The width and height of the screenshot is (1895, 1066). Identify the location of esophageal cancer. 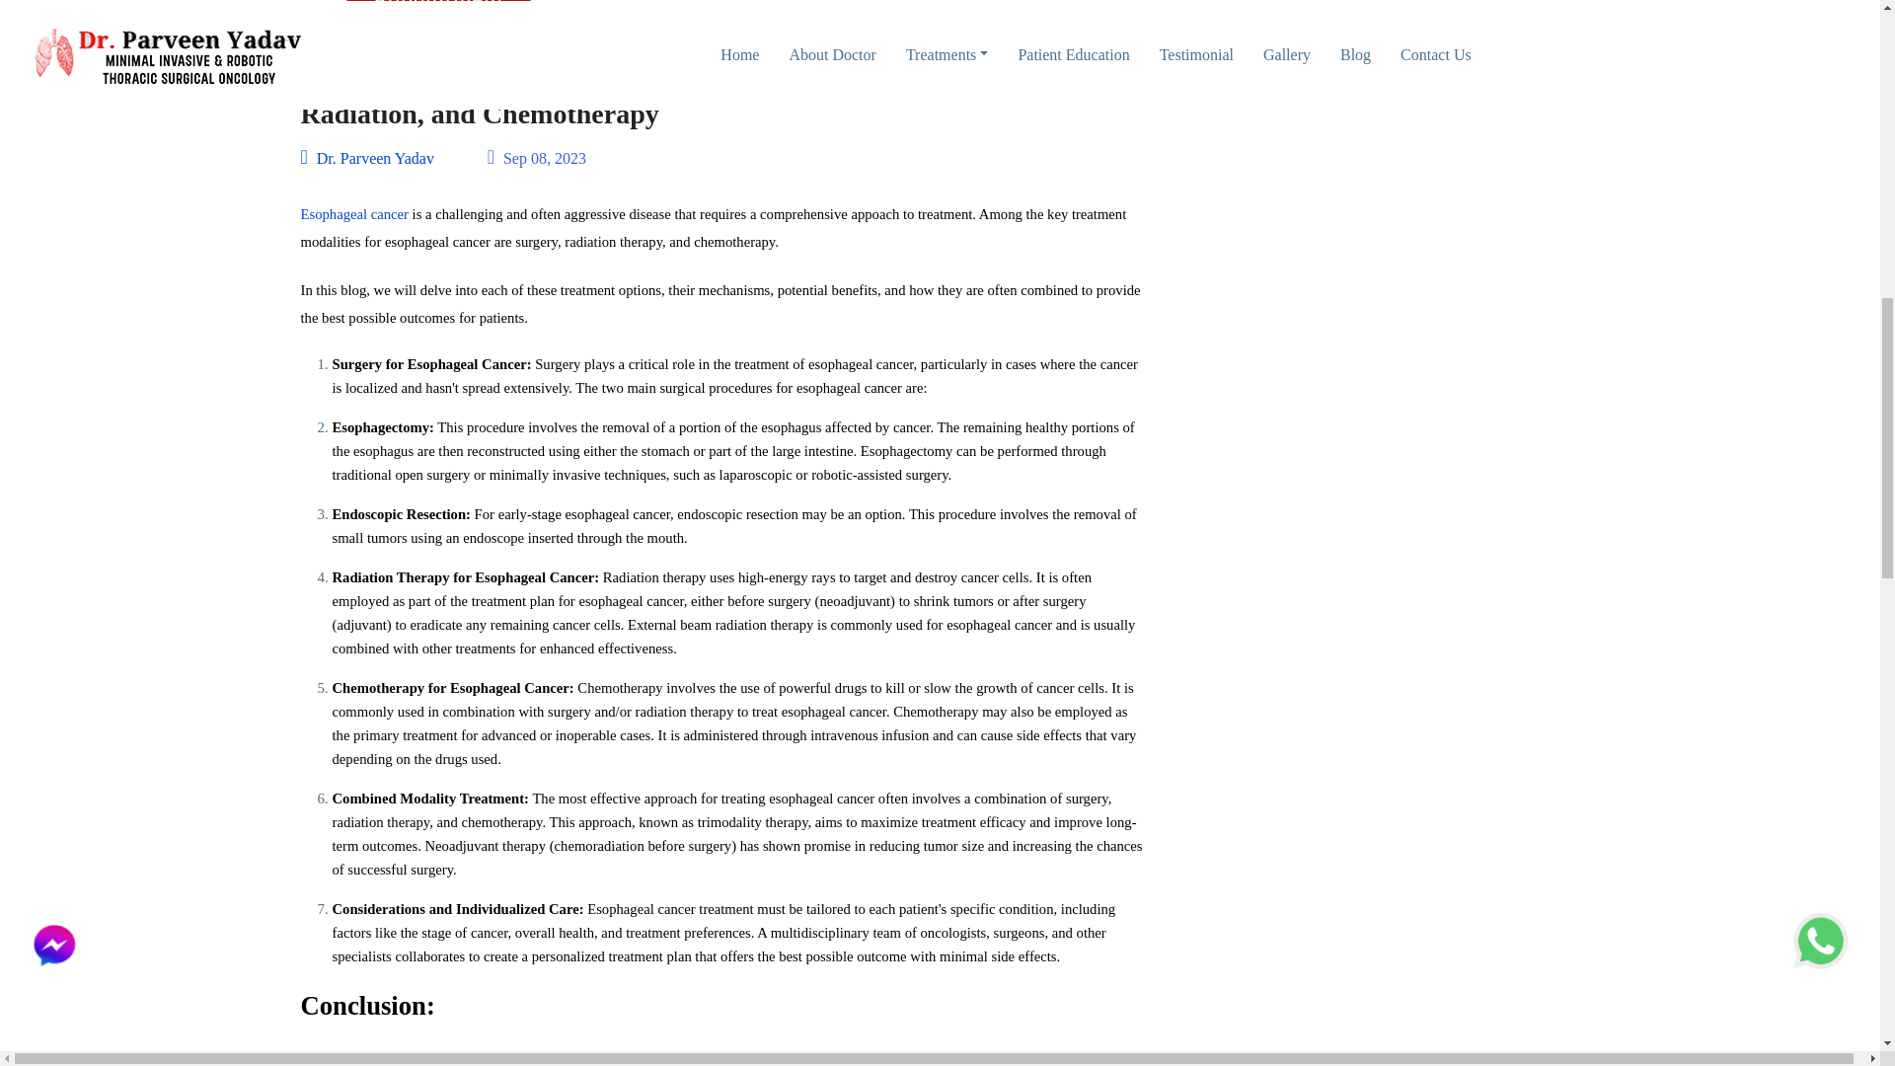
(452, 1061).